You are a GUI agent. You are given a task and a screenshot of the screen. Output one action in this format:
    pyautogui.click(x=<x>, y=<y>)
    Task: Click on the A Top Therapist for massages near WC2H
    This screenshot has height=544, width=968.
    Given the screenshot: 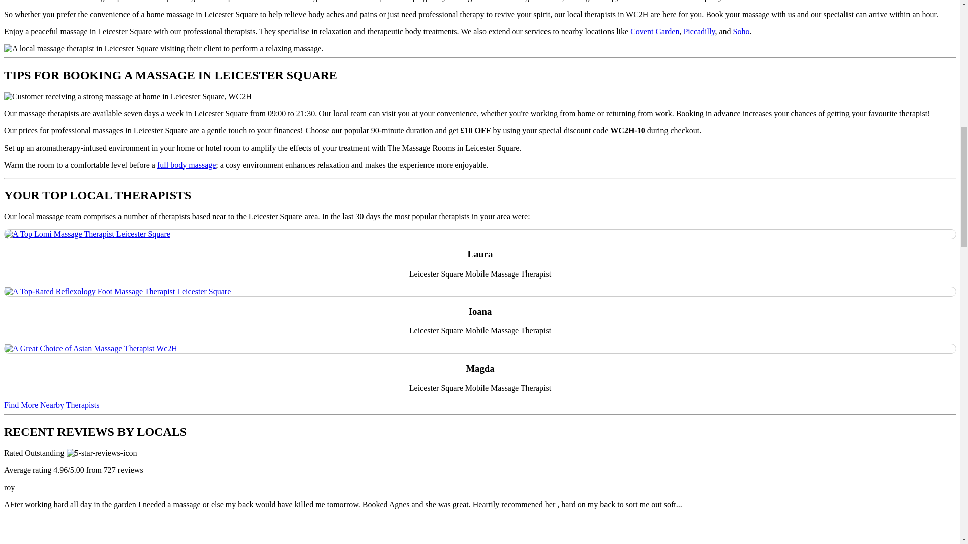 What is the action you would take?
    pyautogui.click(x=91, y=348)
    